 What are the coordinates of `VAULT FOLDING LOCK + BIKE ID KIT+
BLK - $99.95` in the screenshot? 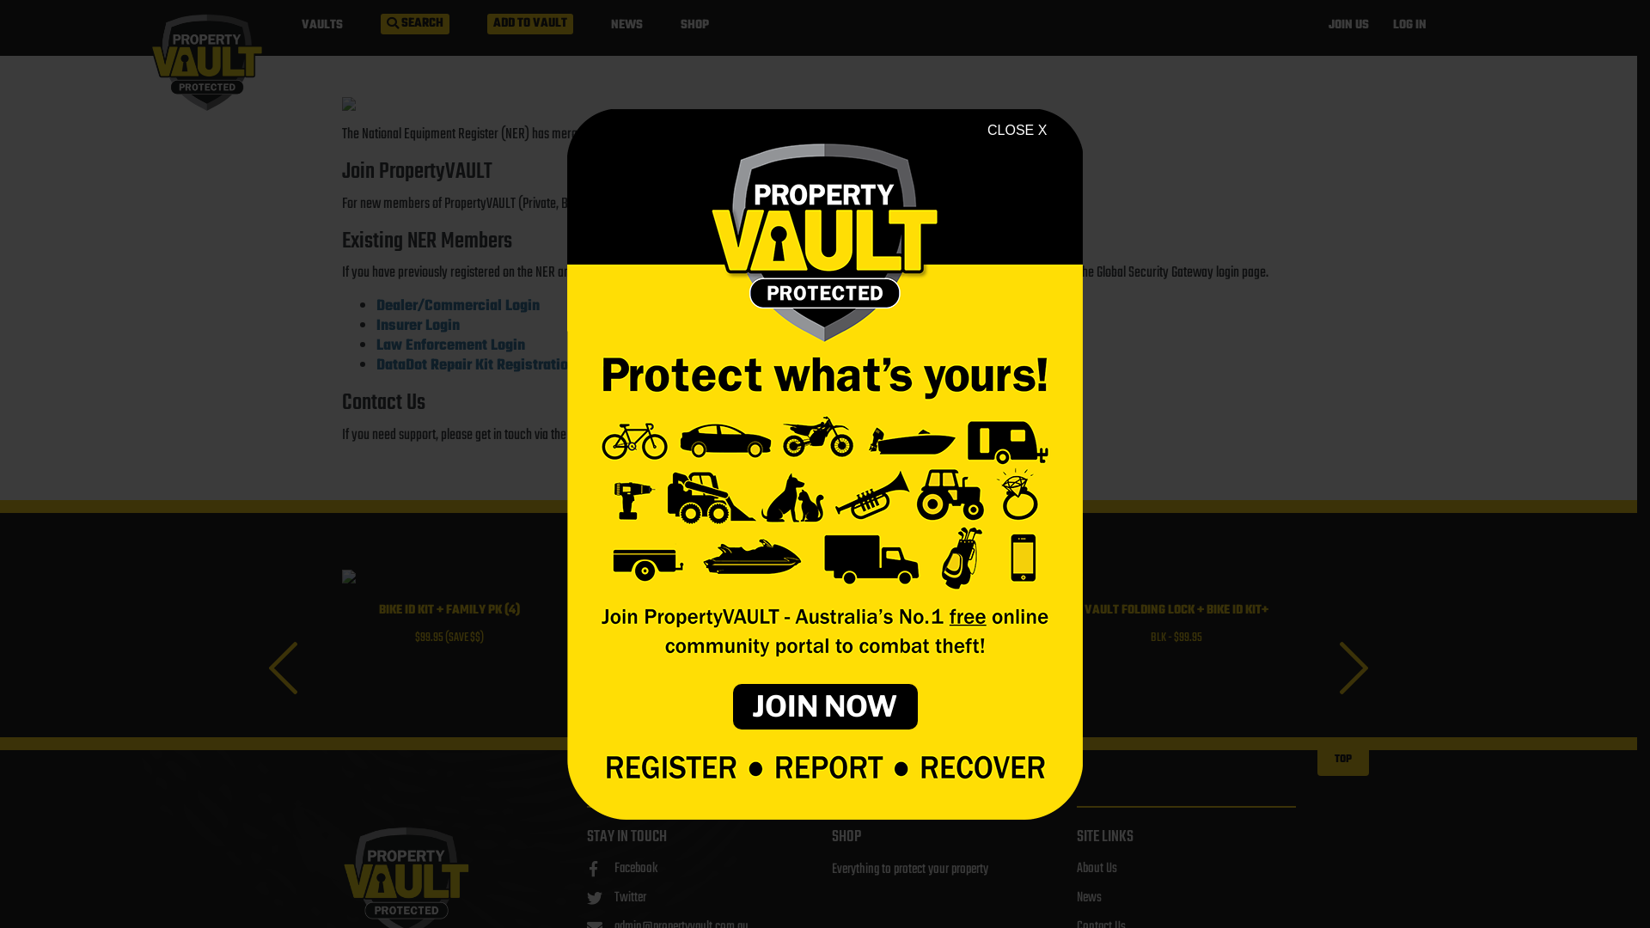 It's located at (1176, 614).